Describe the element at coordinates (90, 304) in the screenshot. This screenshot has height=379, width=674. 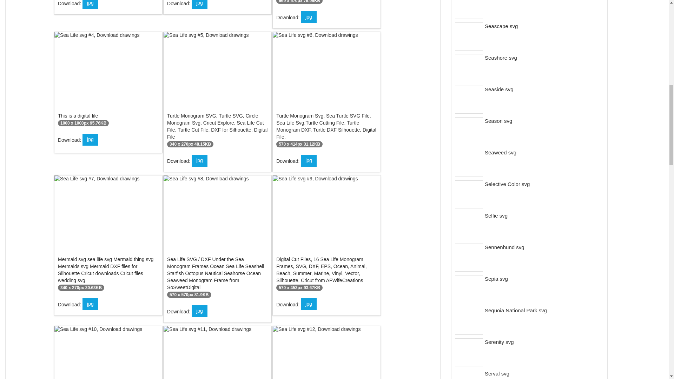
I see `Download image` at that location.